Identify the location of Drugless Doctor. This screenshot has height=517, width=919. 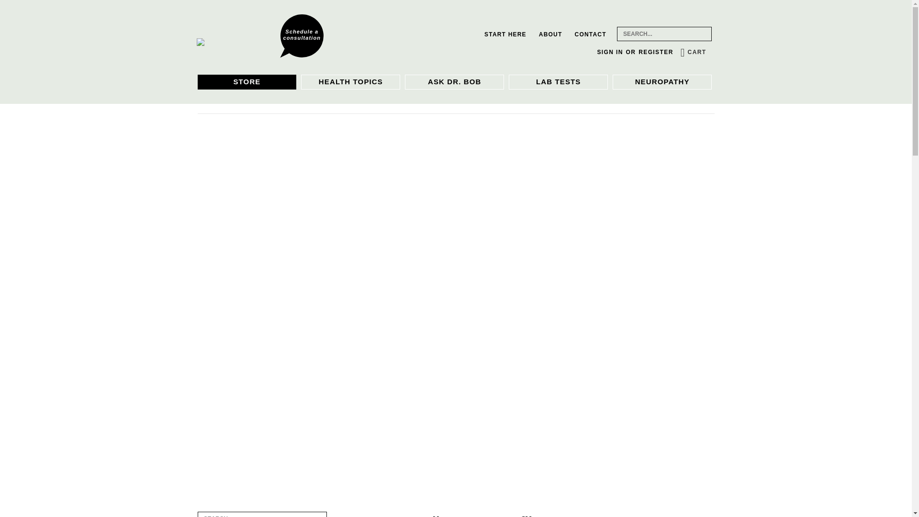
(235, 42).